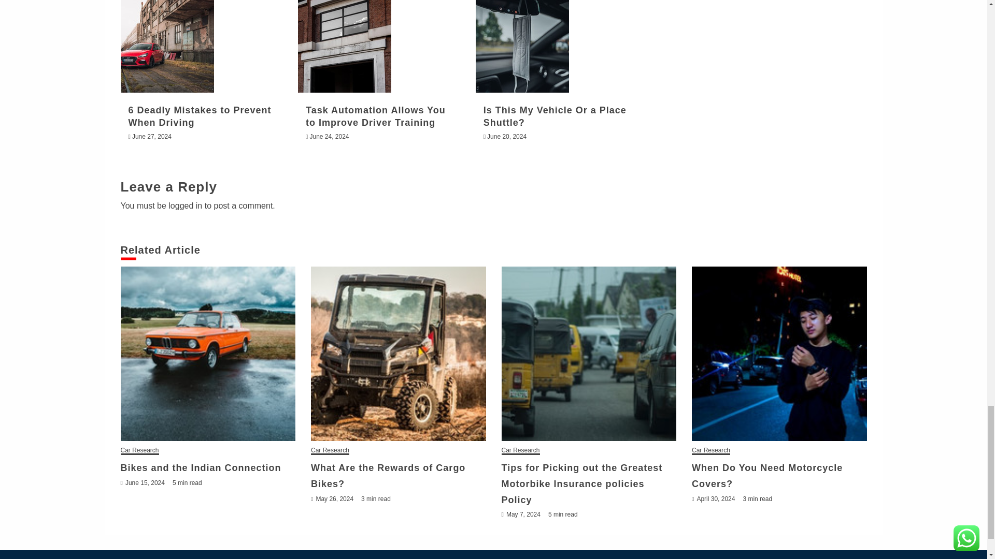 Image resolution: width=995 pixels, height=559 pixels. What do you see at coordinates (167, 47) in the screenshot?
I see `6 Deadly Mistakes to Prevent When Driving` at bounding box center [167, 47].